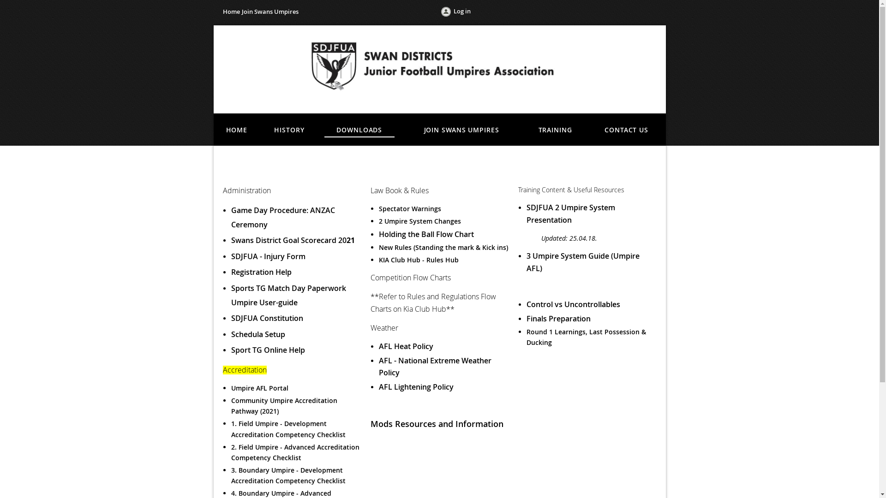  I want to click on Schedula Setup, so click(257, 334).